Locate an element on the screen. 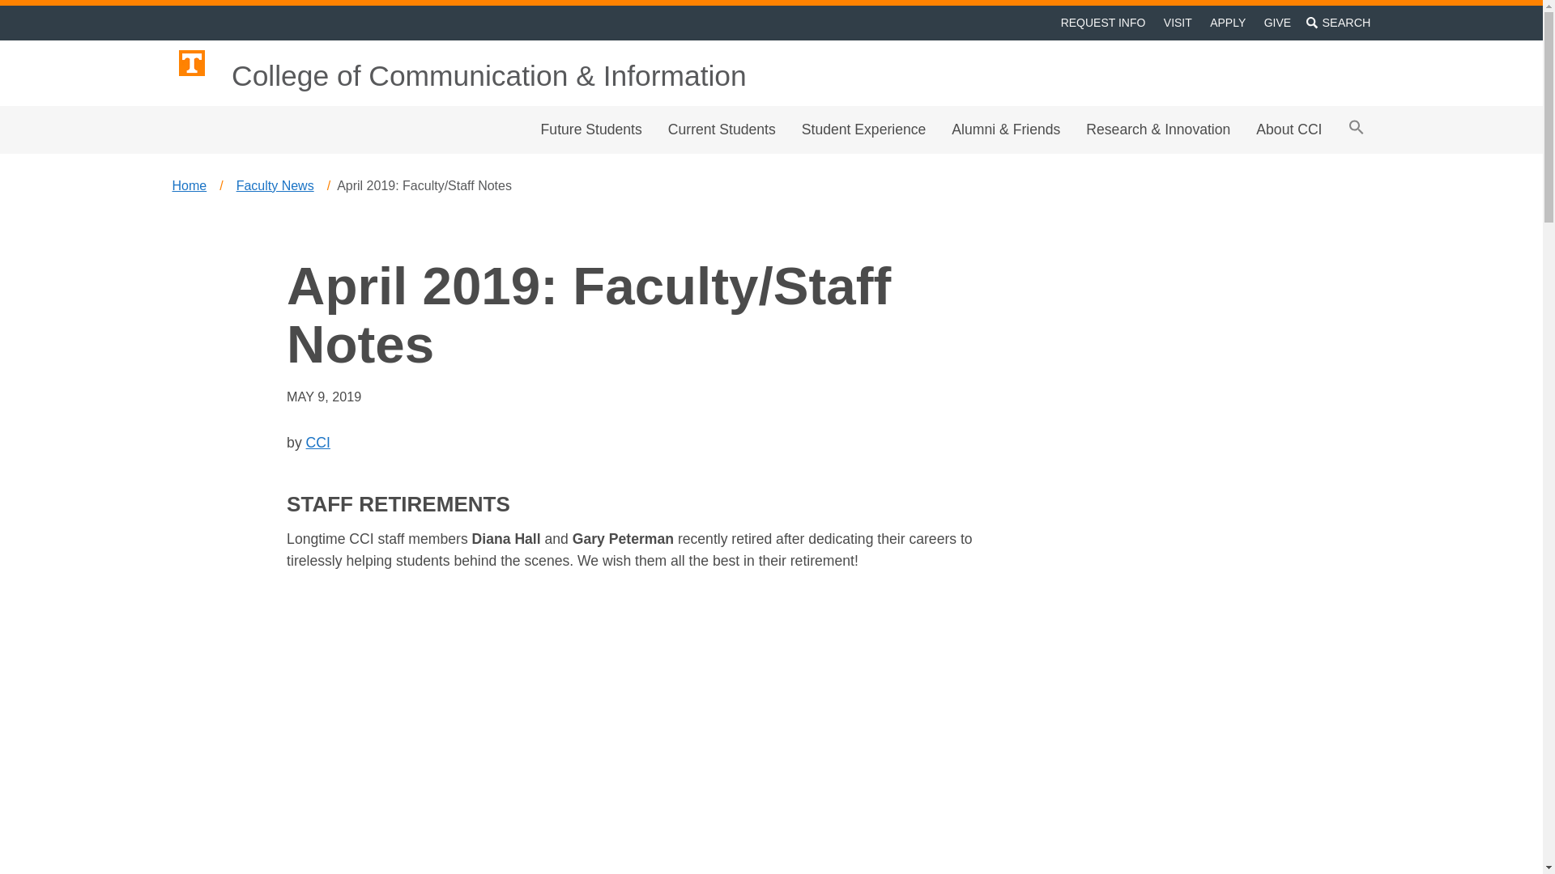  Current Students is located at coordinates (721, 129).